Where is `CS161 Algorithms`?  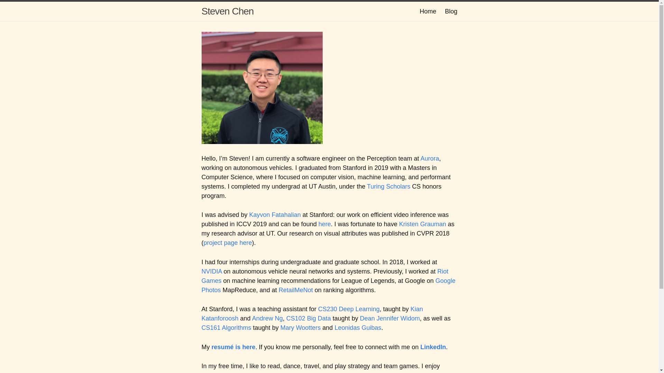
CS161 Algorithms is located at coordinates (226, 327).